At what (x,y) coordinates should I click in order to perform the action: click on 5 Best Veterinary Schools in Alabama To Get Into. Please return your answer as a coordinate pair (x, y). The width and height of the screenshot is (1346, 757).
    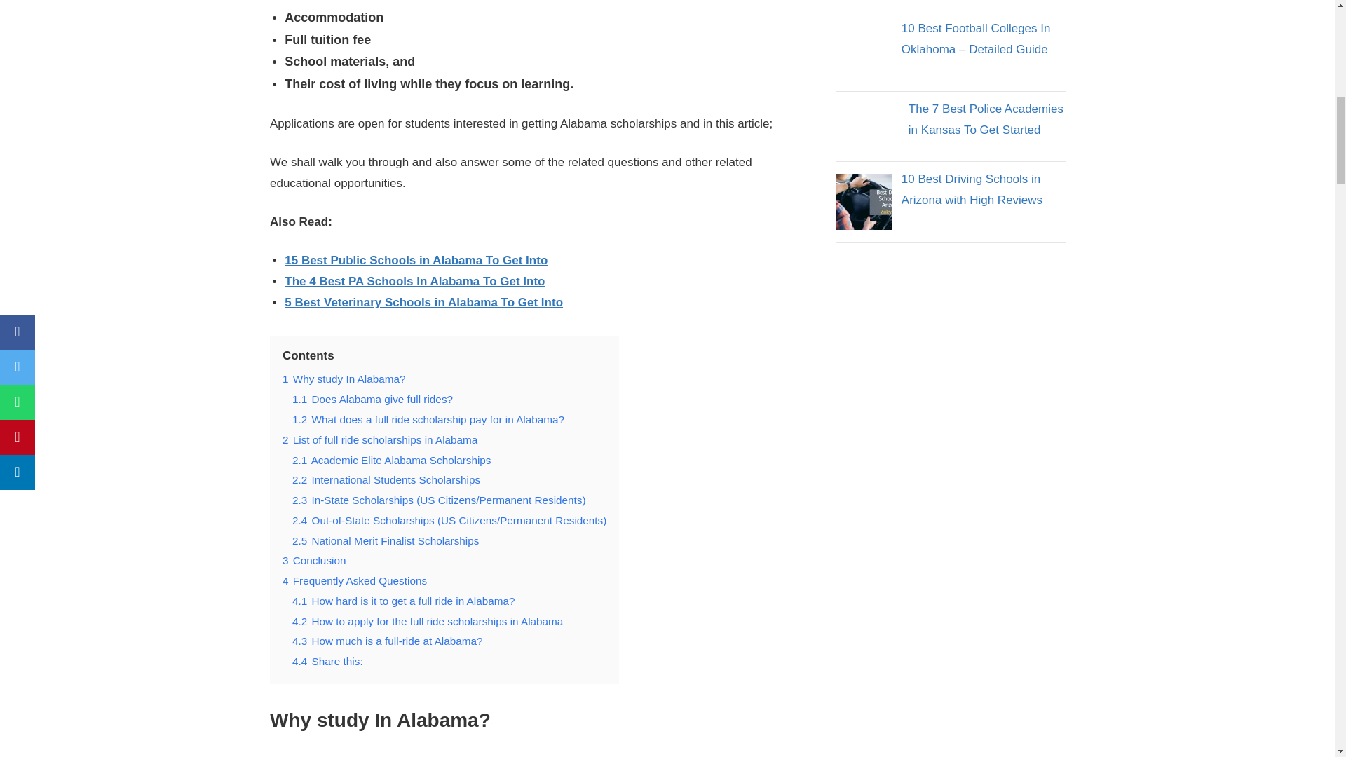
    Looking at the image, I should click on (423, 302).